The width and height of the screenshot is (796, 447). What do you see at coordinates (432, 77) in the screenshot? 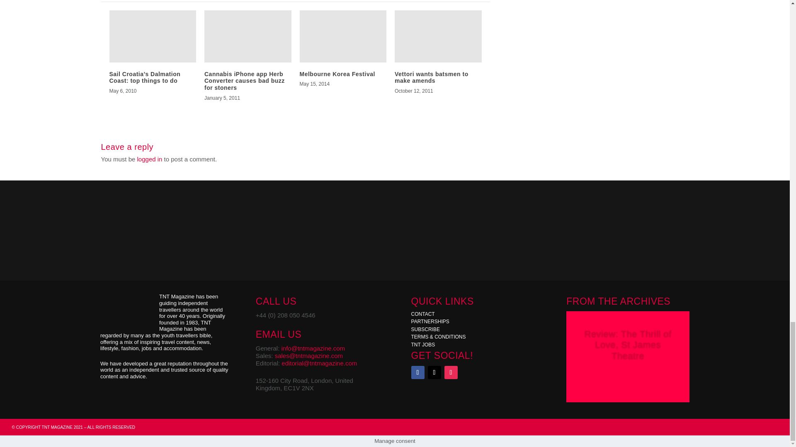
I see `Vettori wants batsmen to make amends` at bounding box center [432, 77].